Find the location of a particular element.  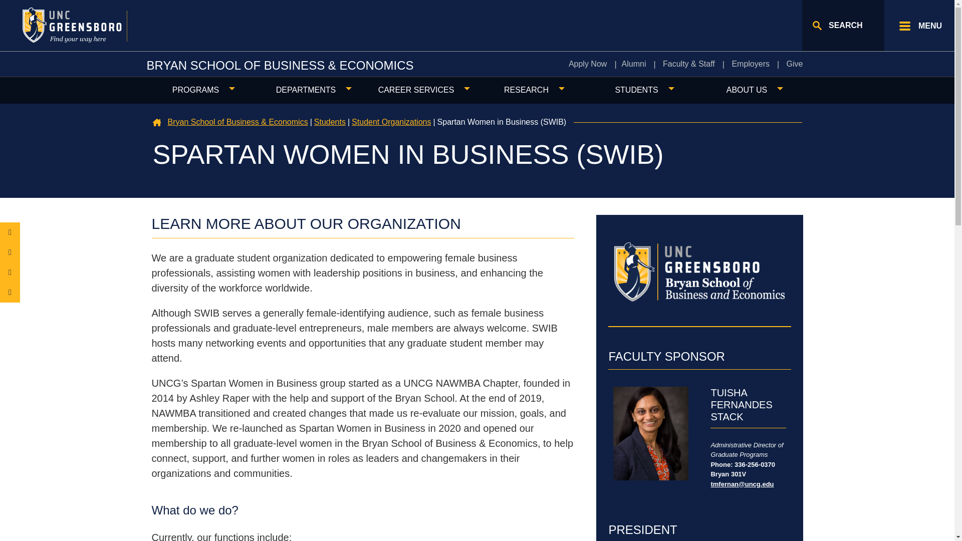

UNC Greensboro is located at coordinates (87, 25).